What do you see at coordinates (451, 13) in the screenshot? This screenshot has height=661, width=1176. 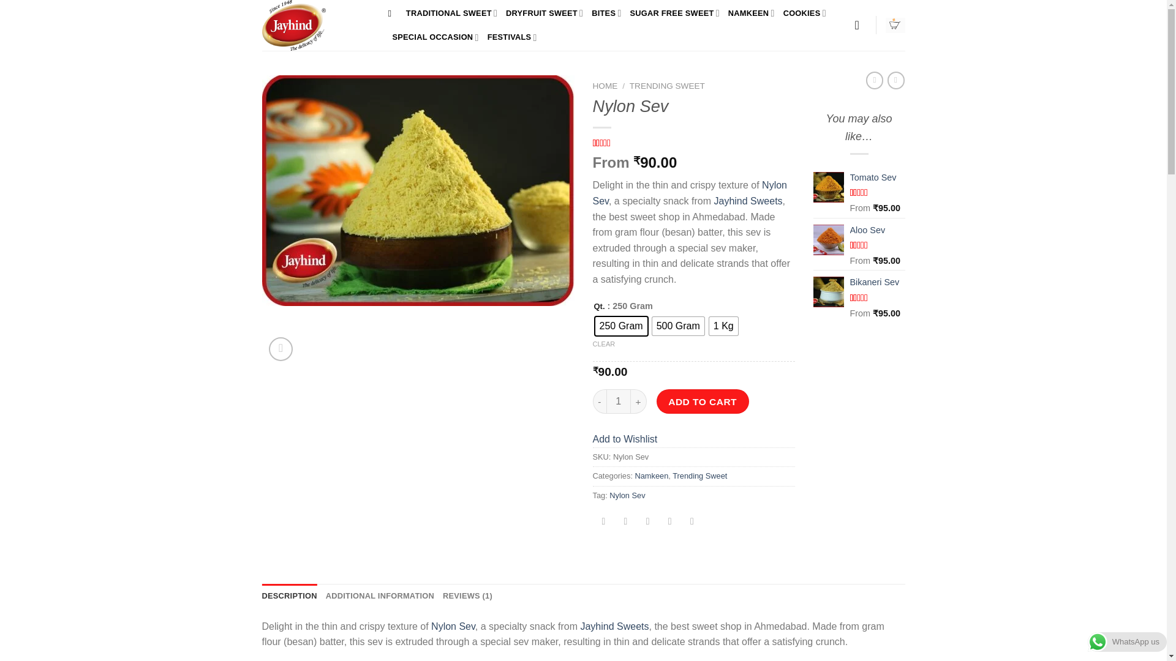 I see `TRADITIONAL SWEET` at bounding box center [451, 13].